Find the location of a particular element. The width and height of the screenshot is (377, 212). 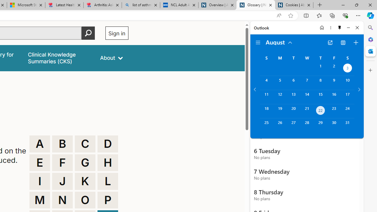

D is located at coordinates (108, 144).